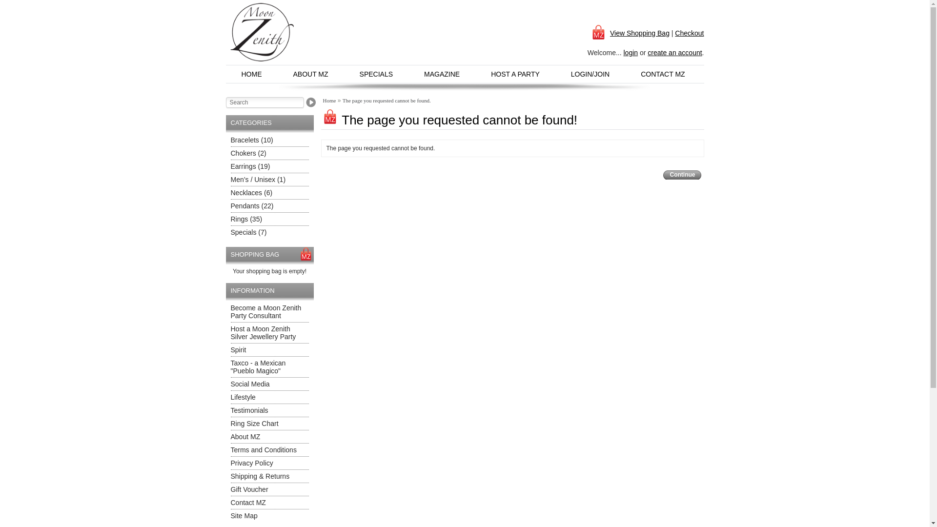 Image resolution: width=937 pixels, height=527 pixels. What do you see at coordinates (250, 166) in the screenshot?
I see `Earrings (19)` at bounding box center [250, 166].